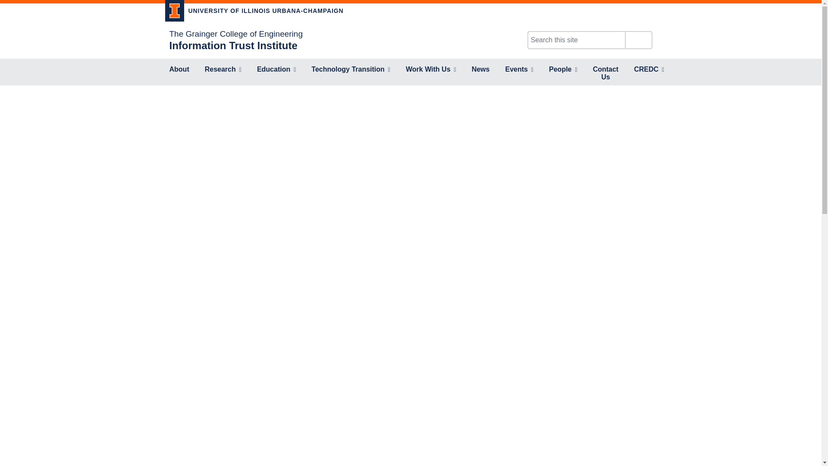  I want to click on Education, so click(276, 70).